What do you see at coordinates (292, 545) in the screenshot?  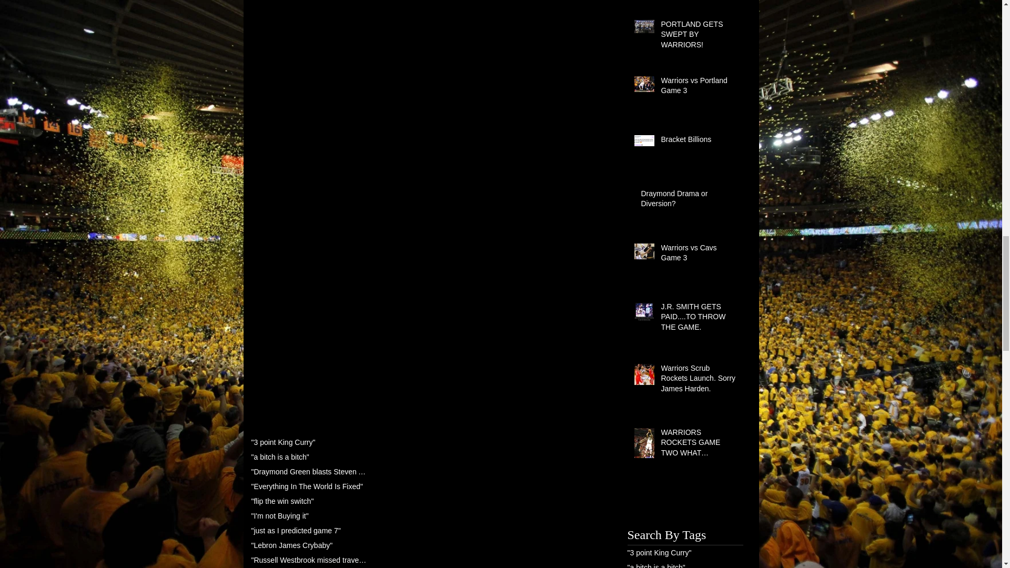 I see `"Lebron James Crybaby"` at bounding box center [292, 545].